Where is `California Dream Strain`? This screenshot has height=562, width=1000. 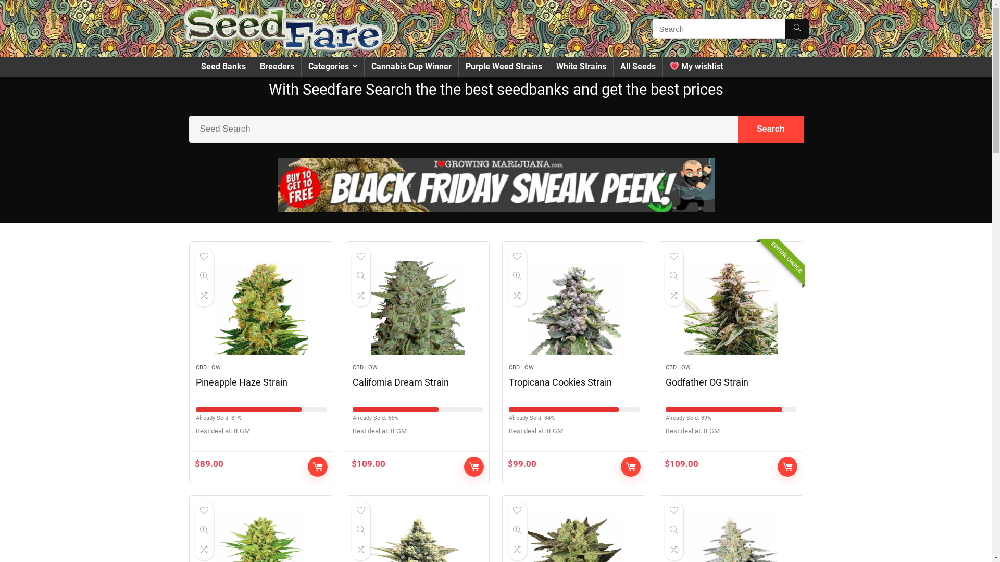
California Dream Strain is located at coordinates (418, 308).